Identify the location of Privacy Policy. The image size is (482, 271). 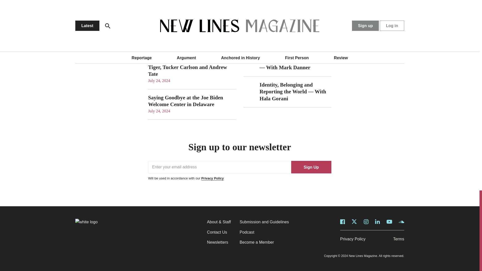
(213, 178).